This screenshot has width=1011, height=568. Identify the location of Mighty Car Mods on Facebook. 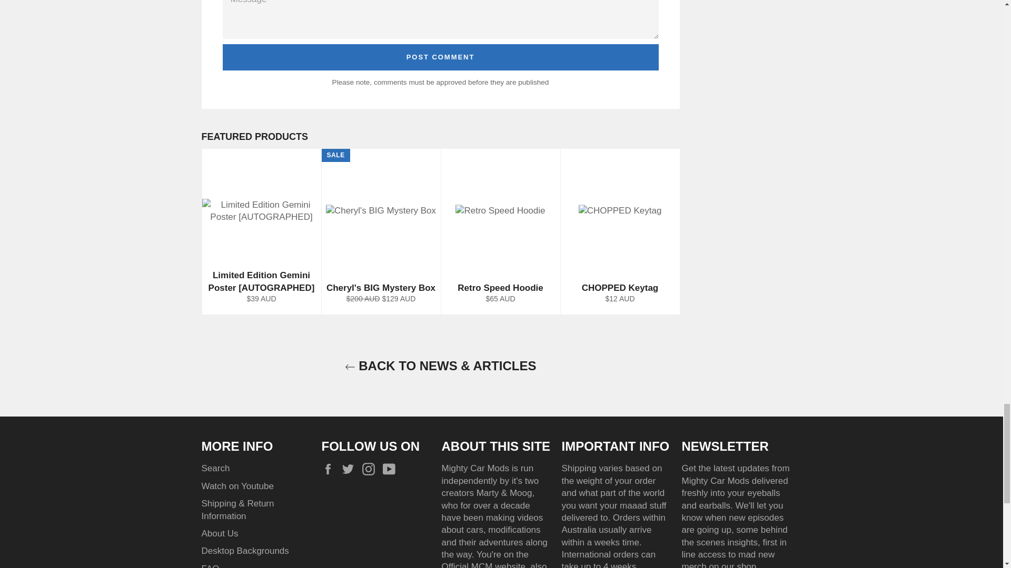
(330, 469).